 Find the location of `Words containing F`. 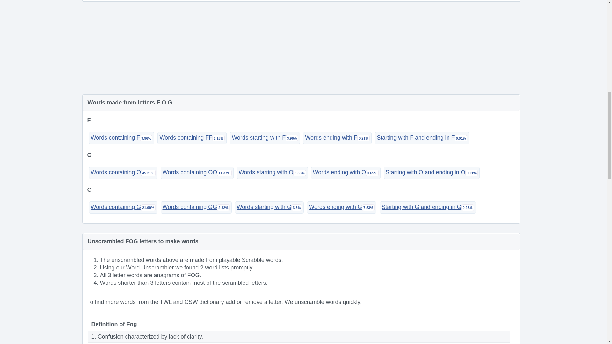

Words containing F is located at coordinates (121, 138).